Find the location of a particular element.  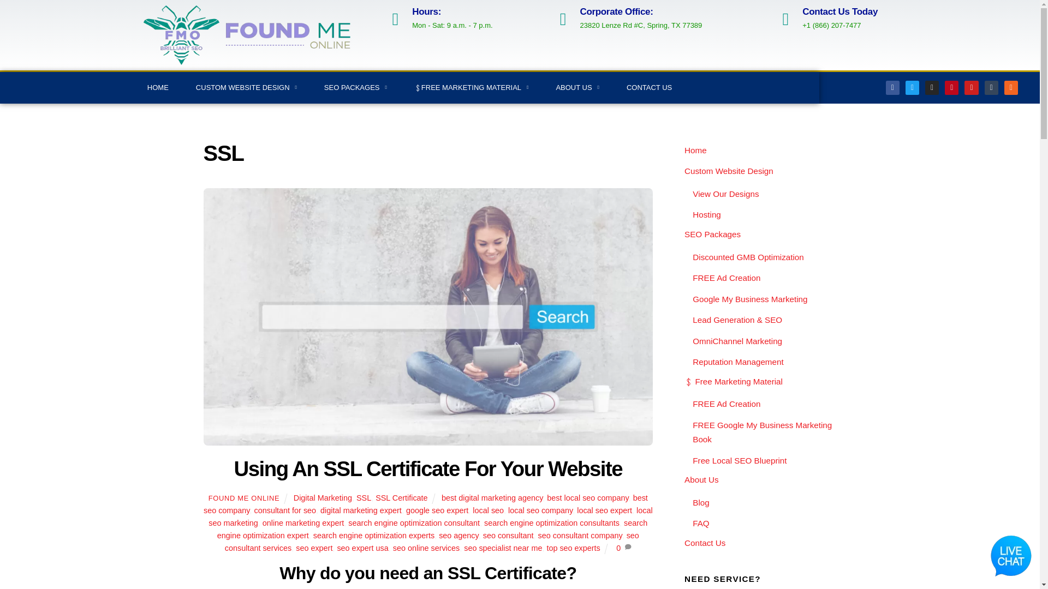

CUSTOM WEBSITE DESIGN is located at coordinates (246, 87).